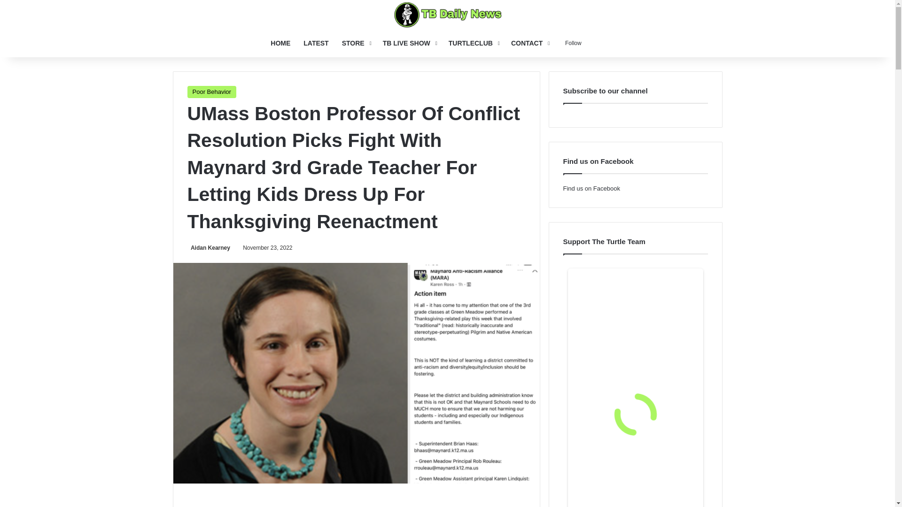  Describe the element at coordinates (529, 43) in the screenshot. I see `CONTACT` at that location.